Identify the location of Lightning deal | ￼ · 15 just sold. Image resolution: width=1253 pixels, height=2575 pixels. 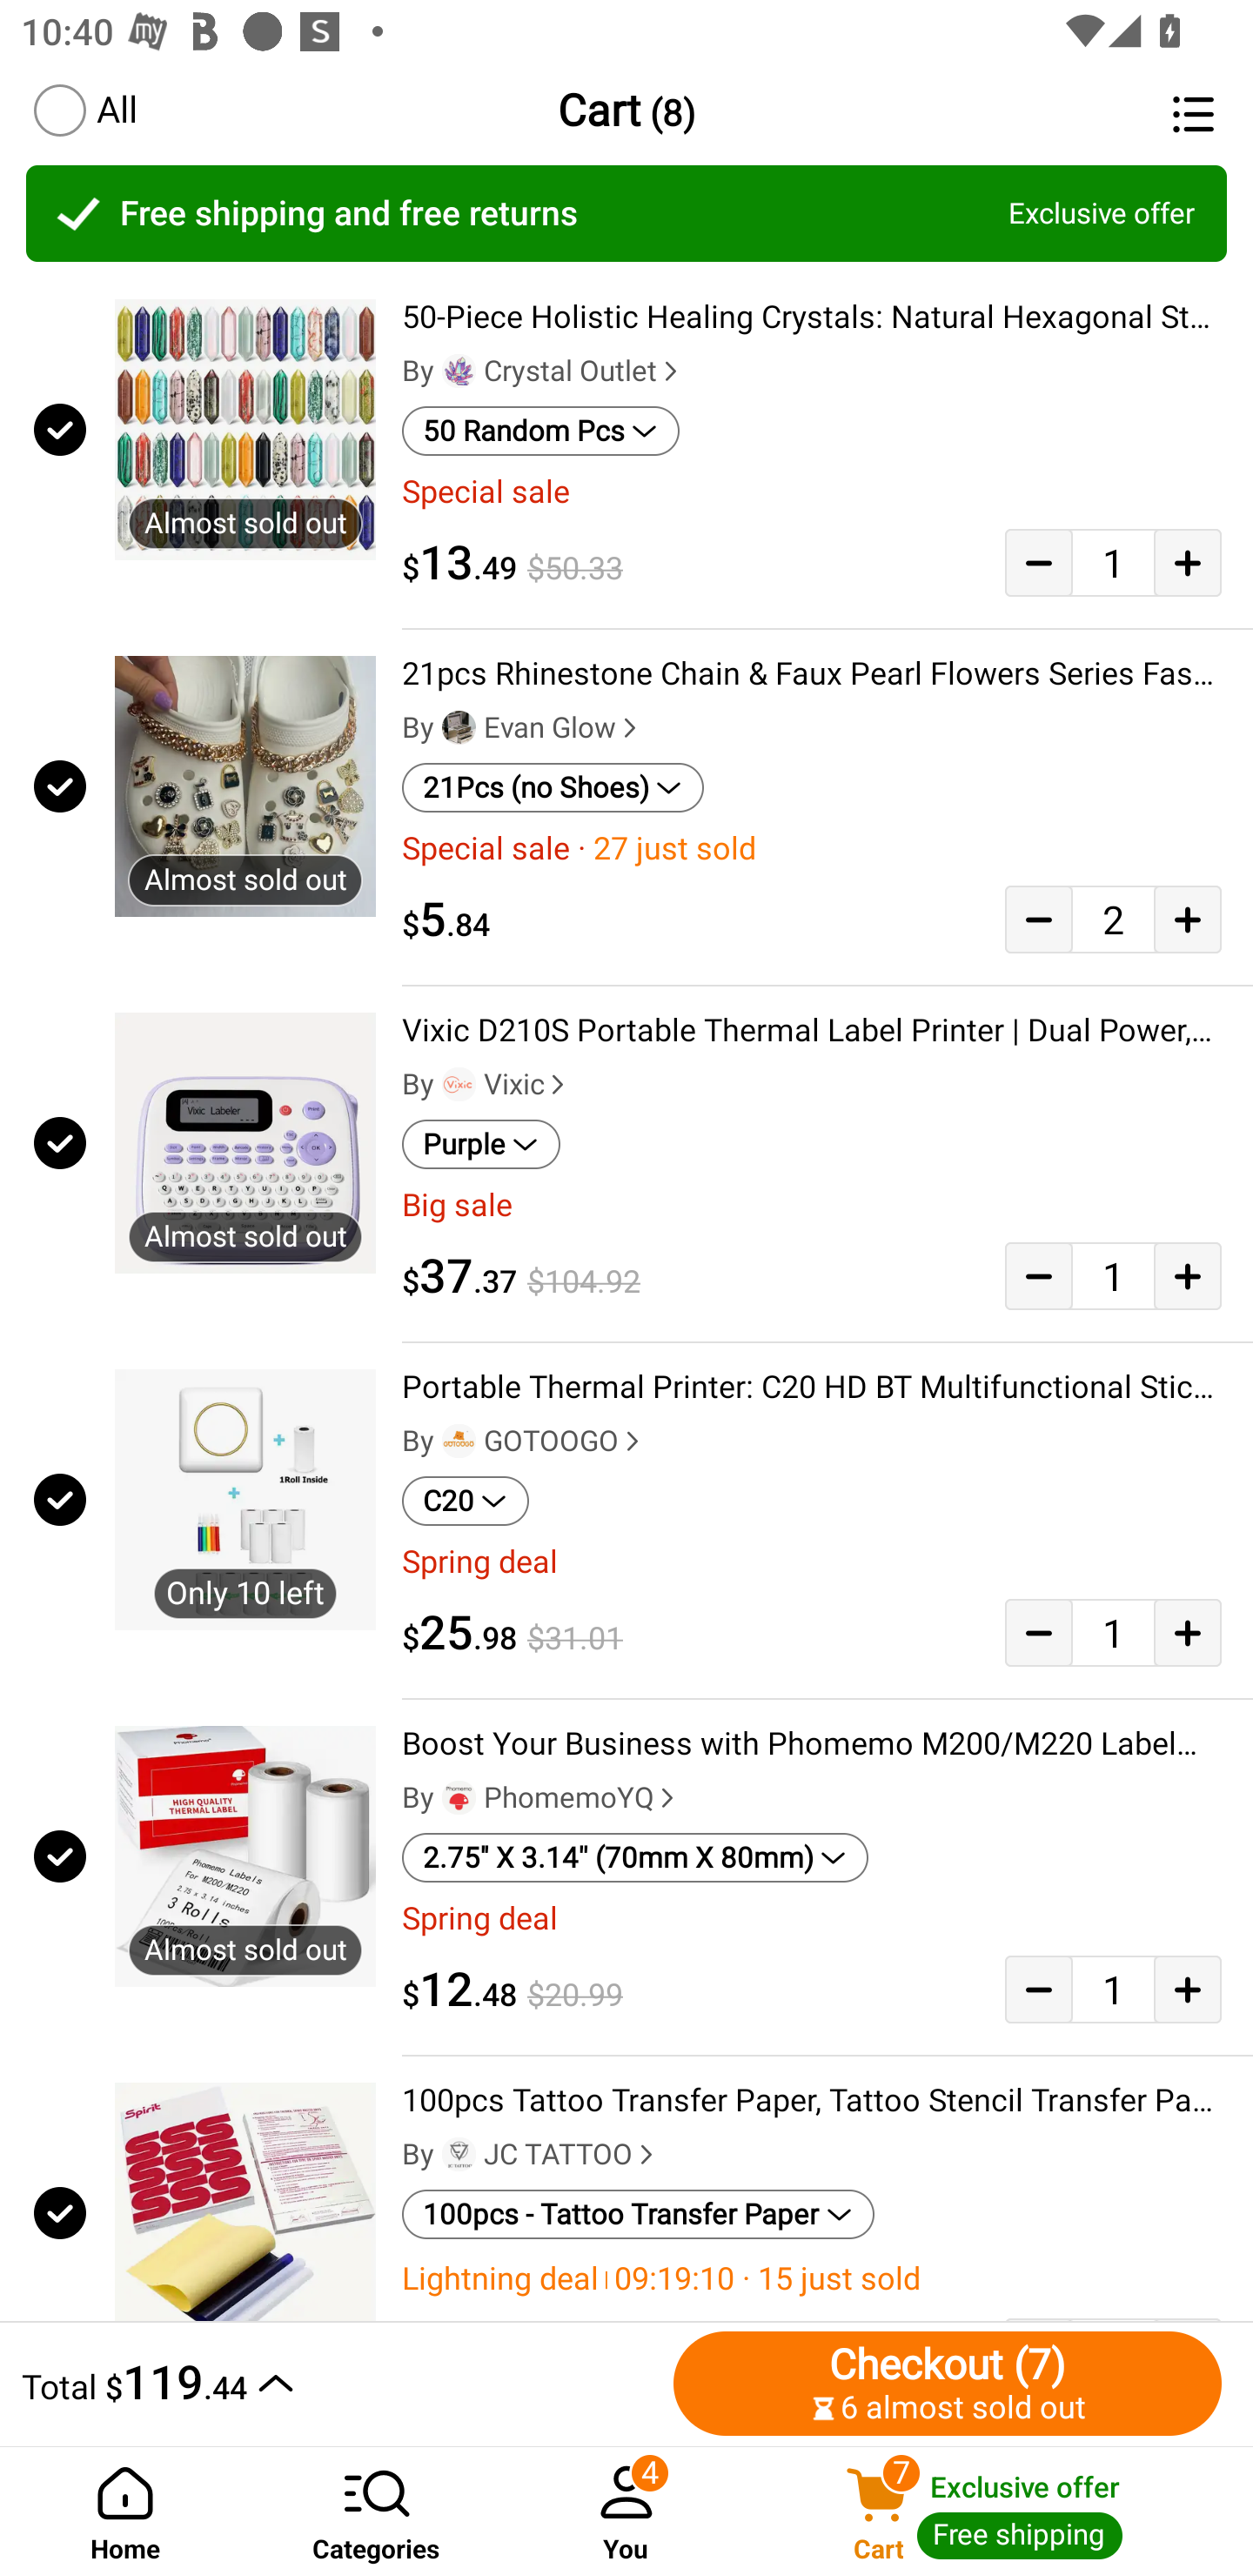
(812, 2278).